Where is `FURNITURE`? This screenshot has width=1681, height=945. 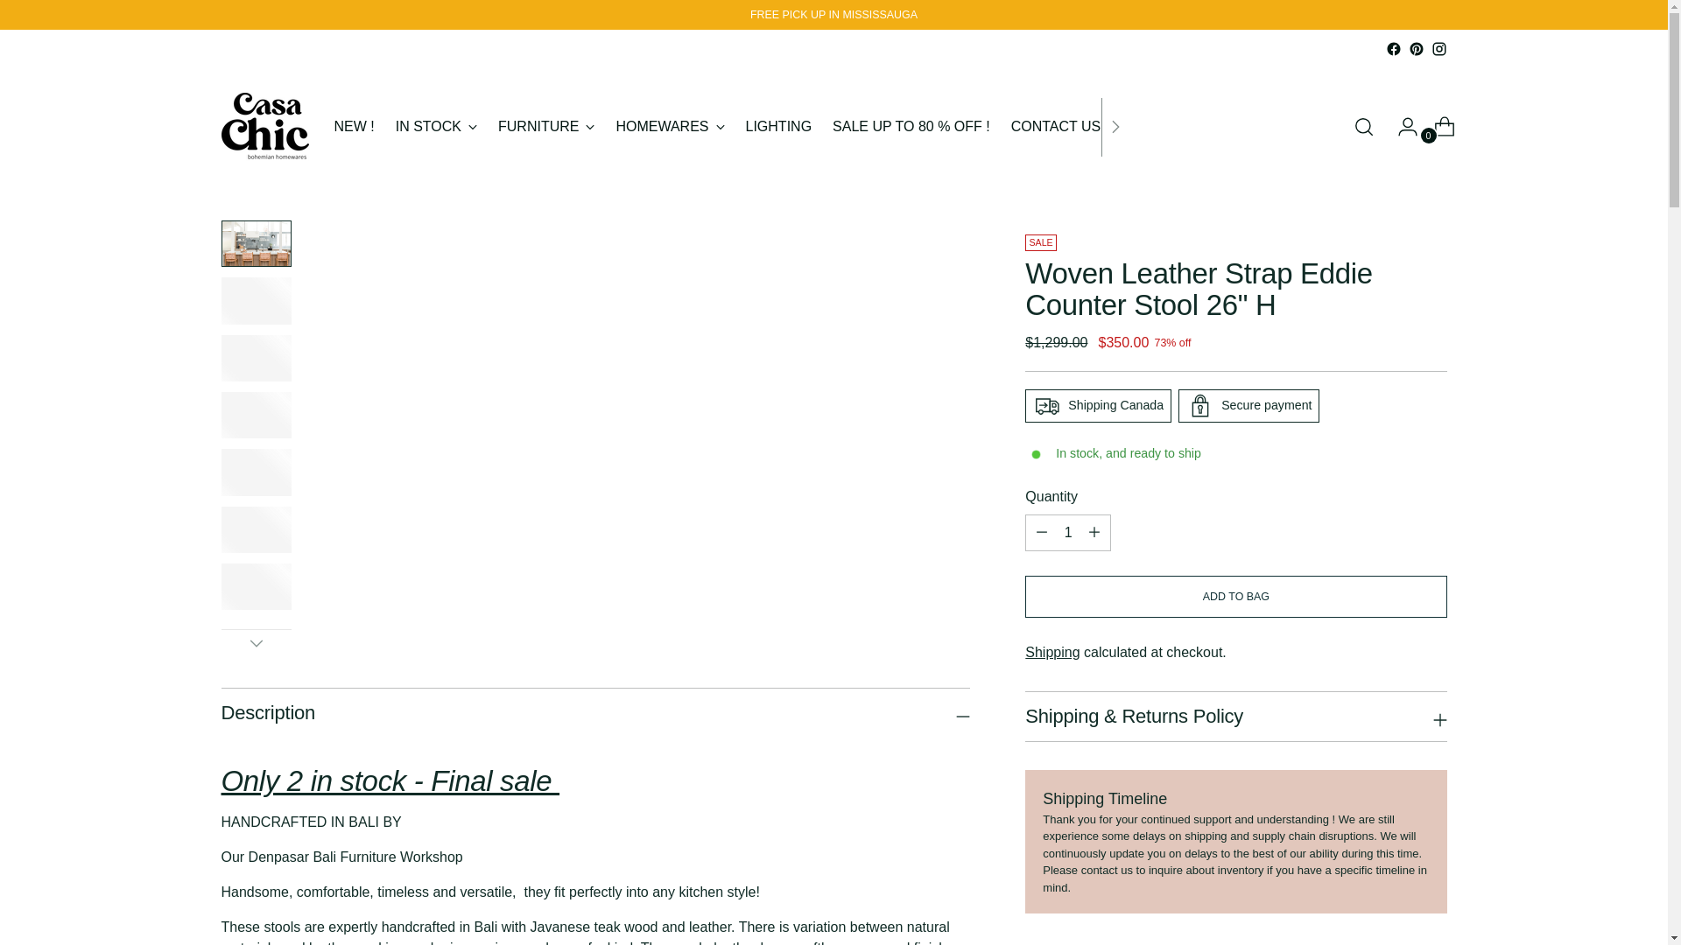 FURNITURE is located at coordinates (546, 127).